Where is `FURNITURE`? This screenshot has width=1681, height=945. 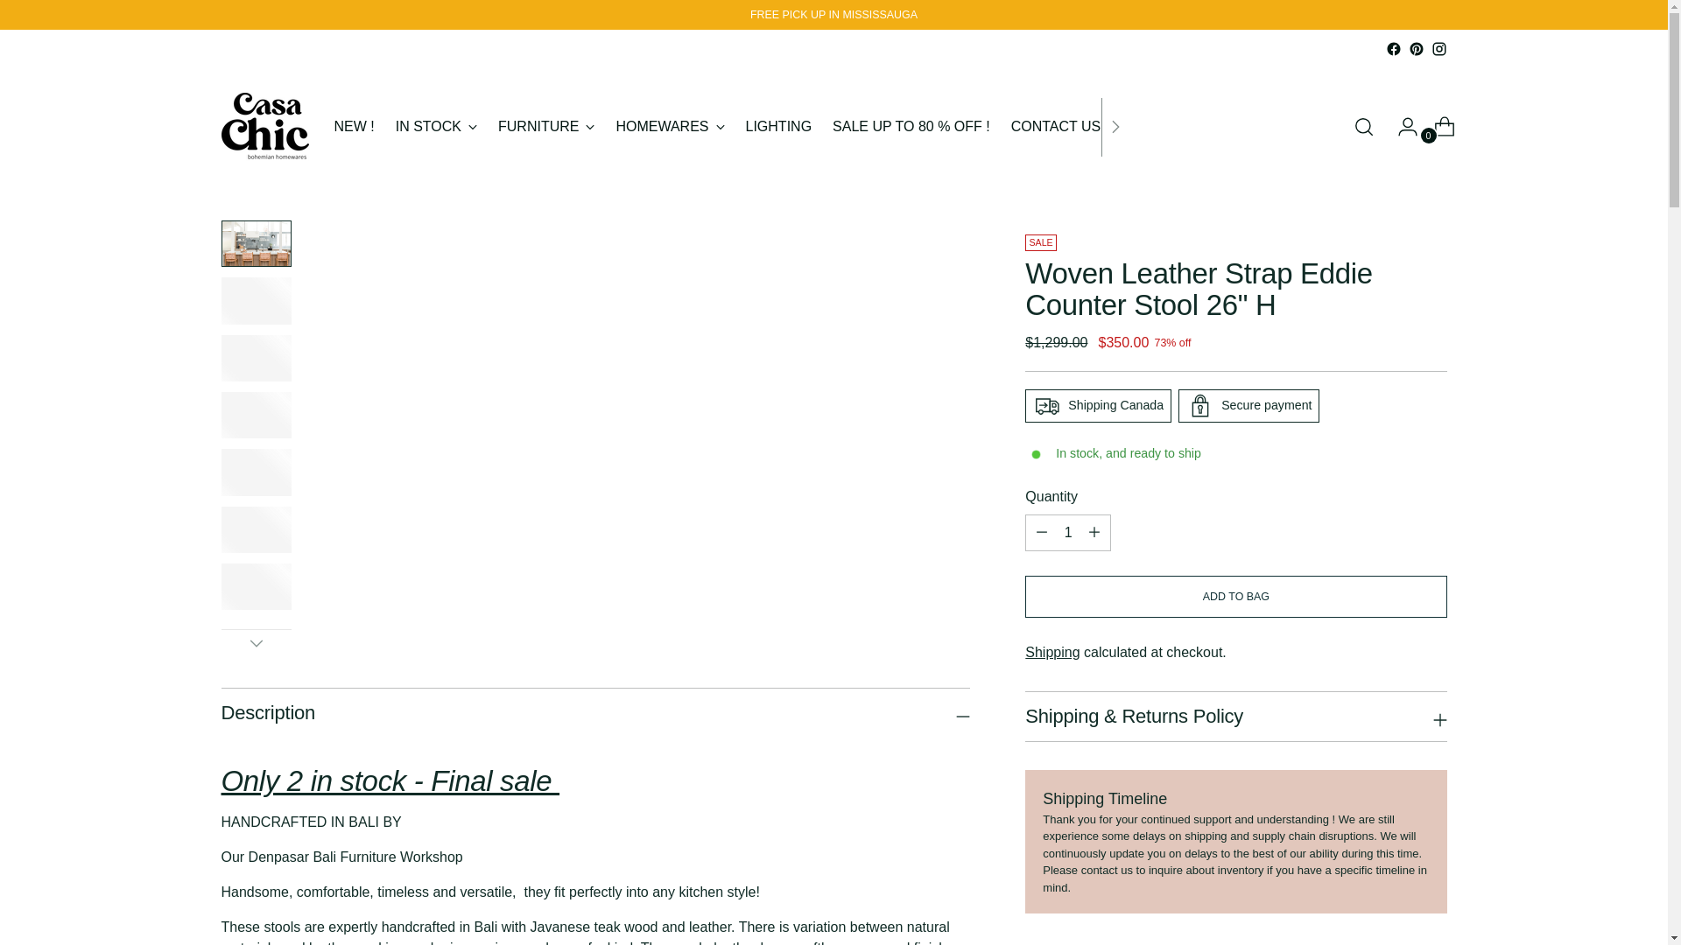 FURNITURE is located at coordinates (546, 127).